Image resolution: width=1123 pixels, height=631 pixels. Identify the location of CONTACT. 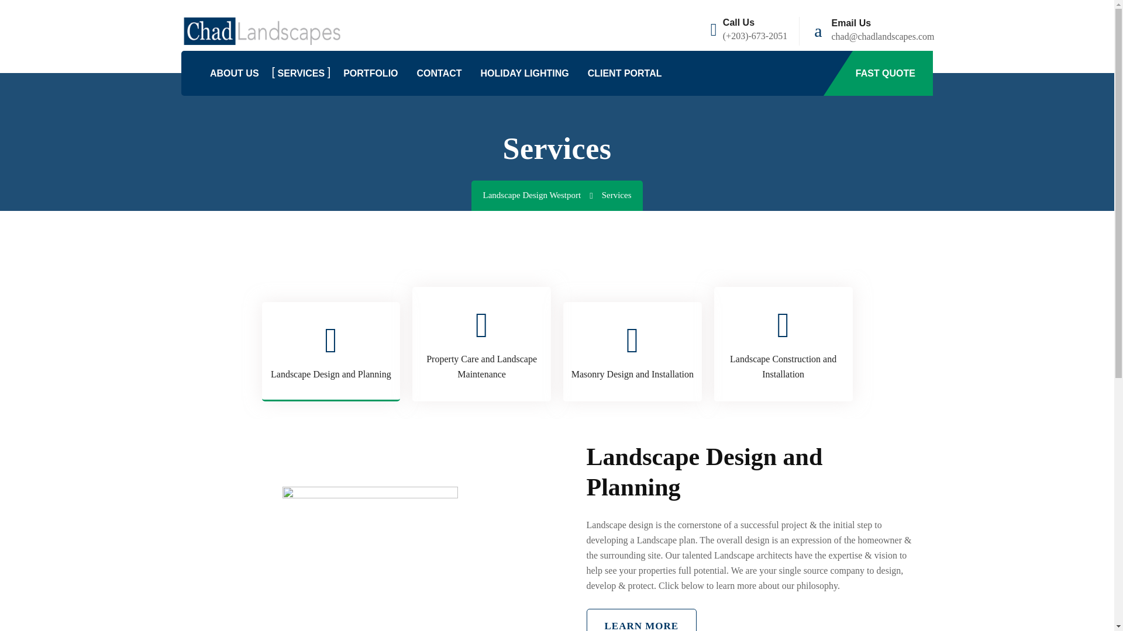
(439, 74).